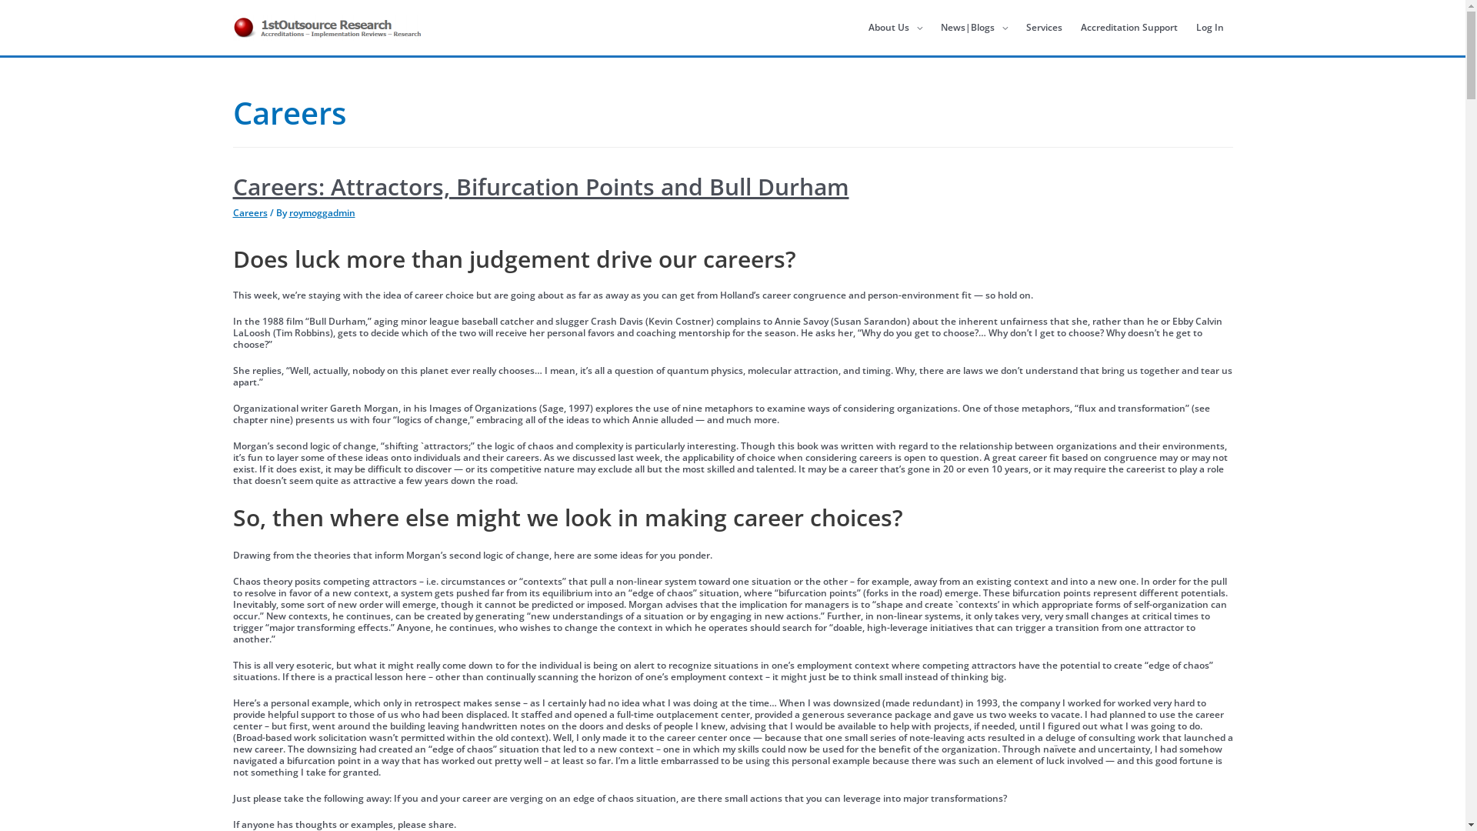 This screenshot has height=831, width=1477. Describe the element at coordinates (895, 28) in the screenshot. I see `About Us` at that location.